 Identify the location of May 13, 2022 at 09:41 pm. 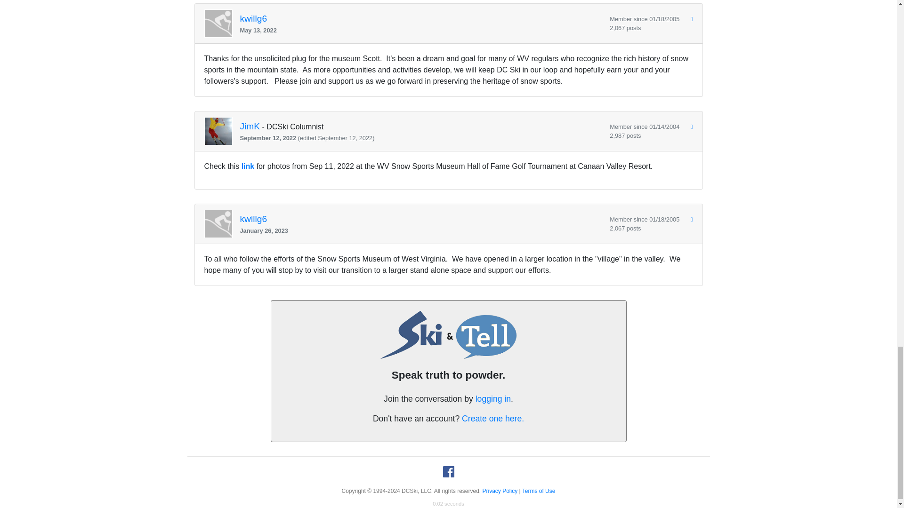
(421, 30).